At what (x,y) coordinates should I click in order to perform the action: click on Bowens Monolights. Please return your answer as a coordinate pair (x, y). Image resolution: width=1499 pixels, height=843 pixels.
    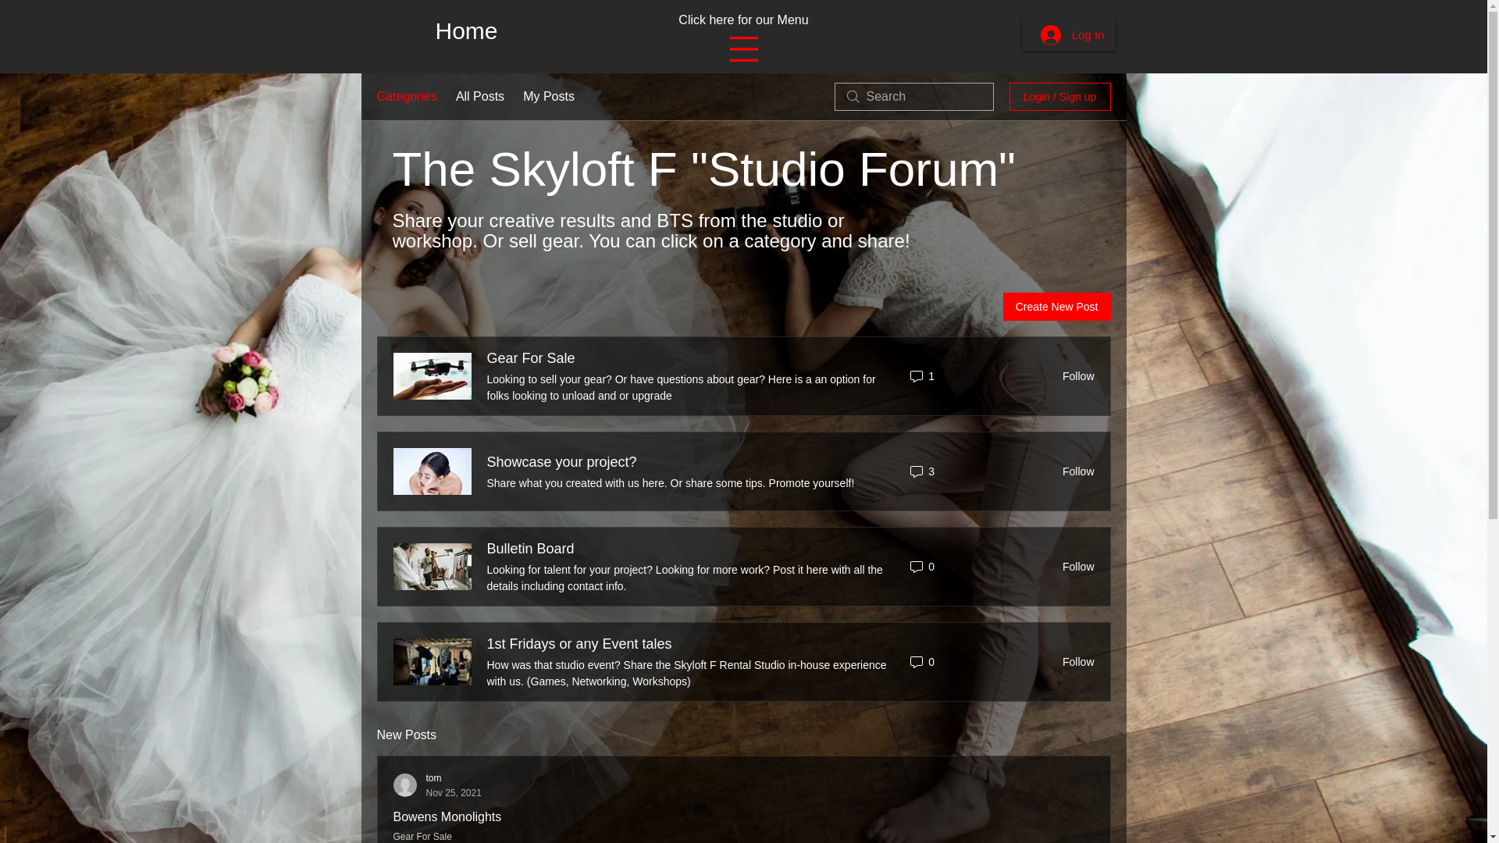
    Looking at the image, I should click on (548, 97).